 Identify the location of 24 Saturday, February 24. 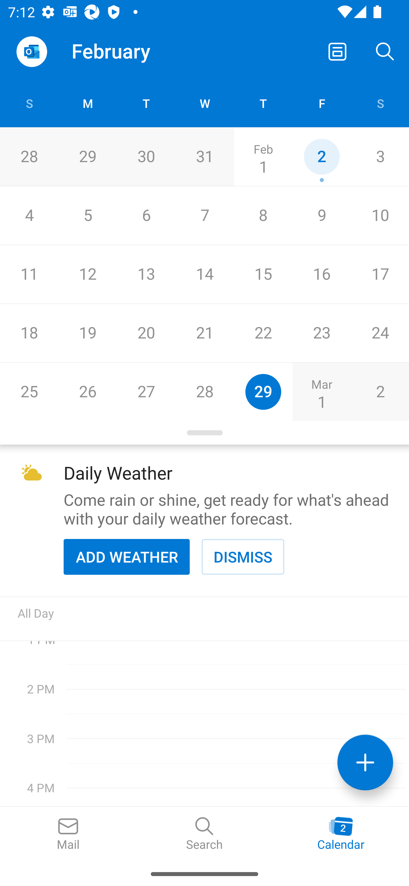
(380, 333).